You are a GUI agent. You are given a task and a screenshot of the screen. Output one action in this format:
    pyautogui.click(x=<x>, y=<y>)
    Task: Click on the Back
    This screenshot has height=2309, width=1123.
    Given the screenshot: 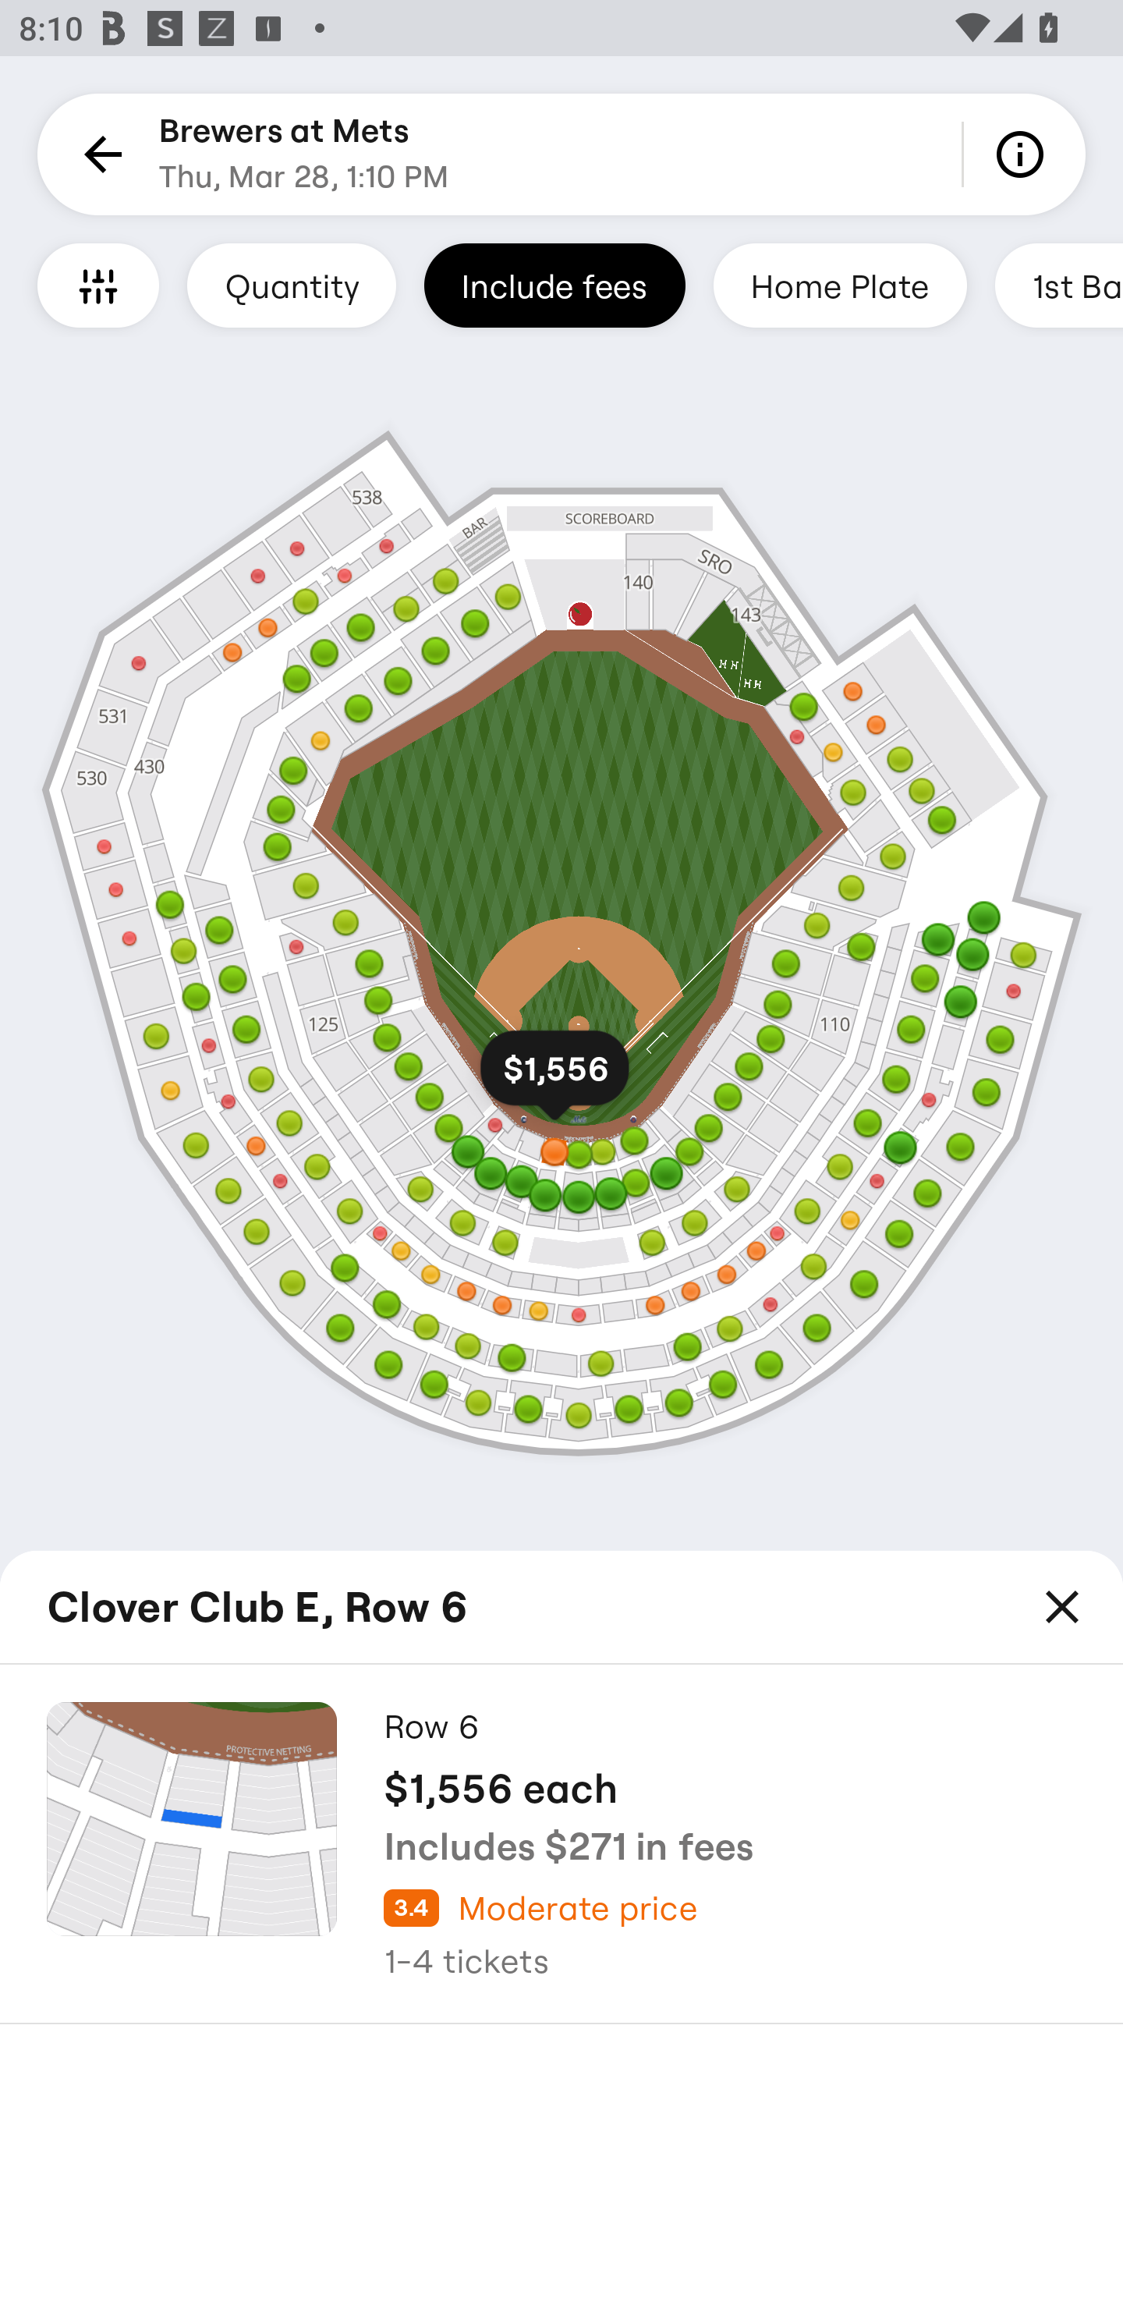 What is the action you would take?
    pyautogui.click(x=98, y=154)
    